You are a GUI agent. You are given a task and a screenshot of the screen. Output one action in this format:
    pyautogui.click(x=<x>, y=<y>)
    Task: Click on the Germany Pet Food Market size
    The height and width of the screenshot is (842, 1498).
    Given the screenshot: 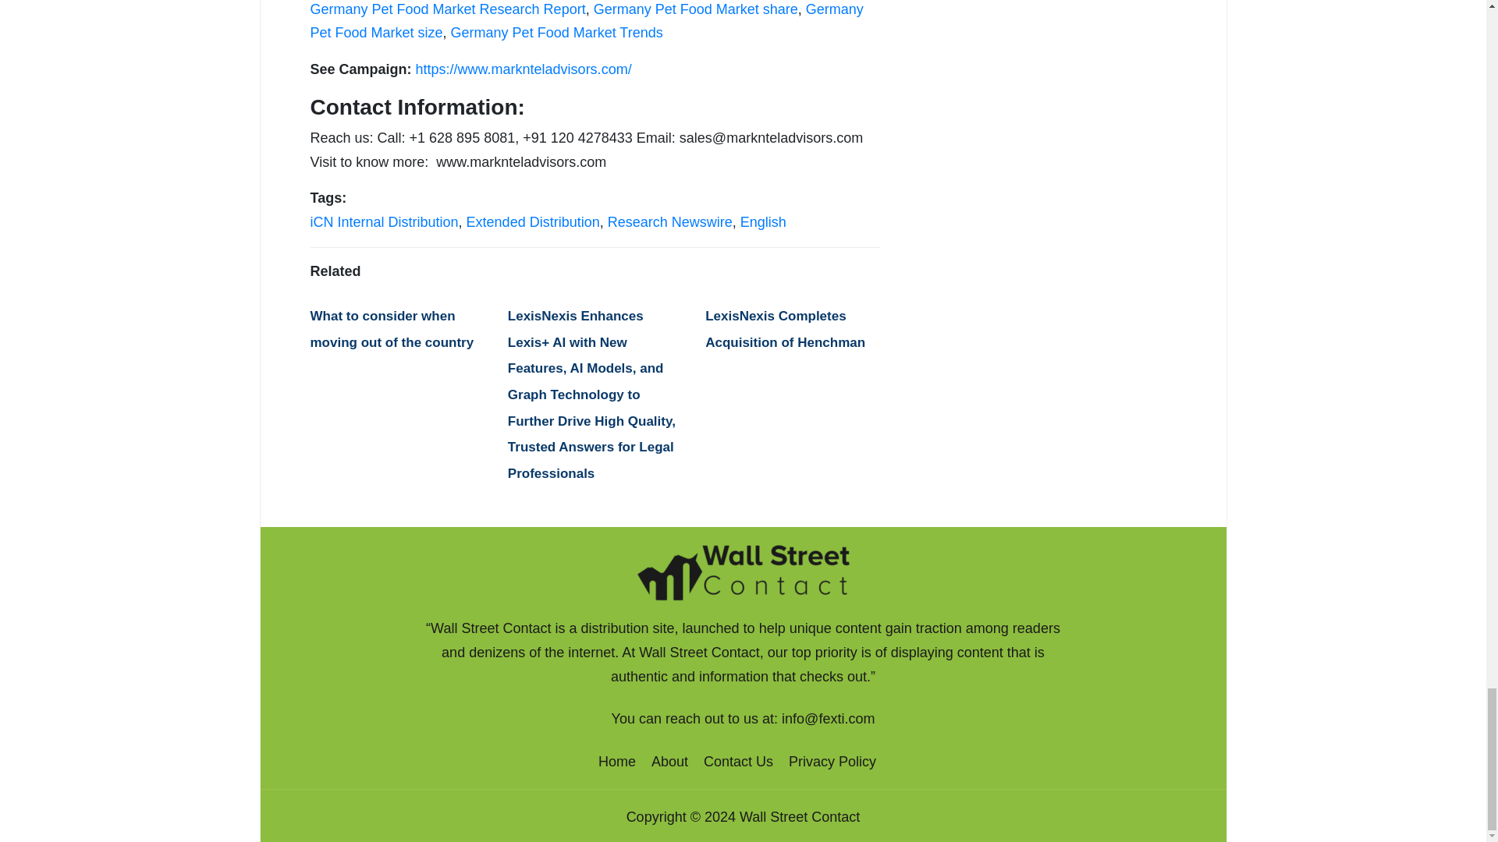 What is the action you would take?
    pyautogui.click(x=587, y=21)
    